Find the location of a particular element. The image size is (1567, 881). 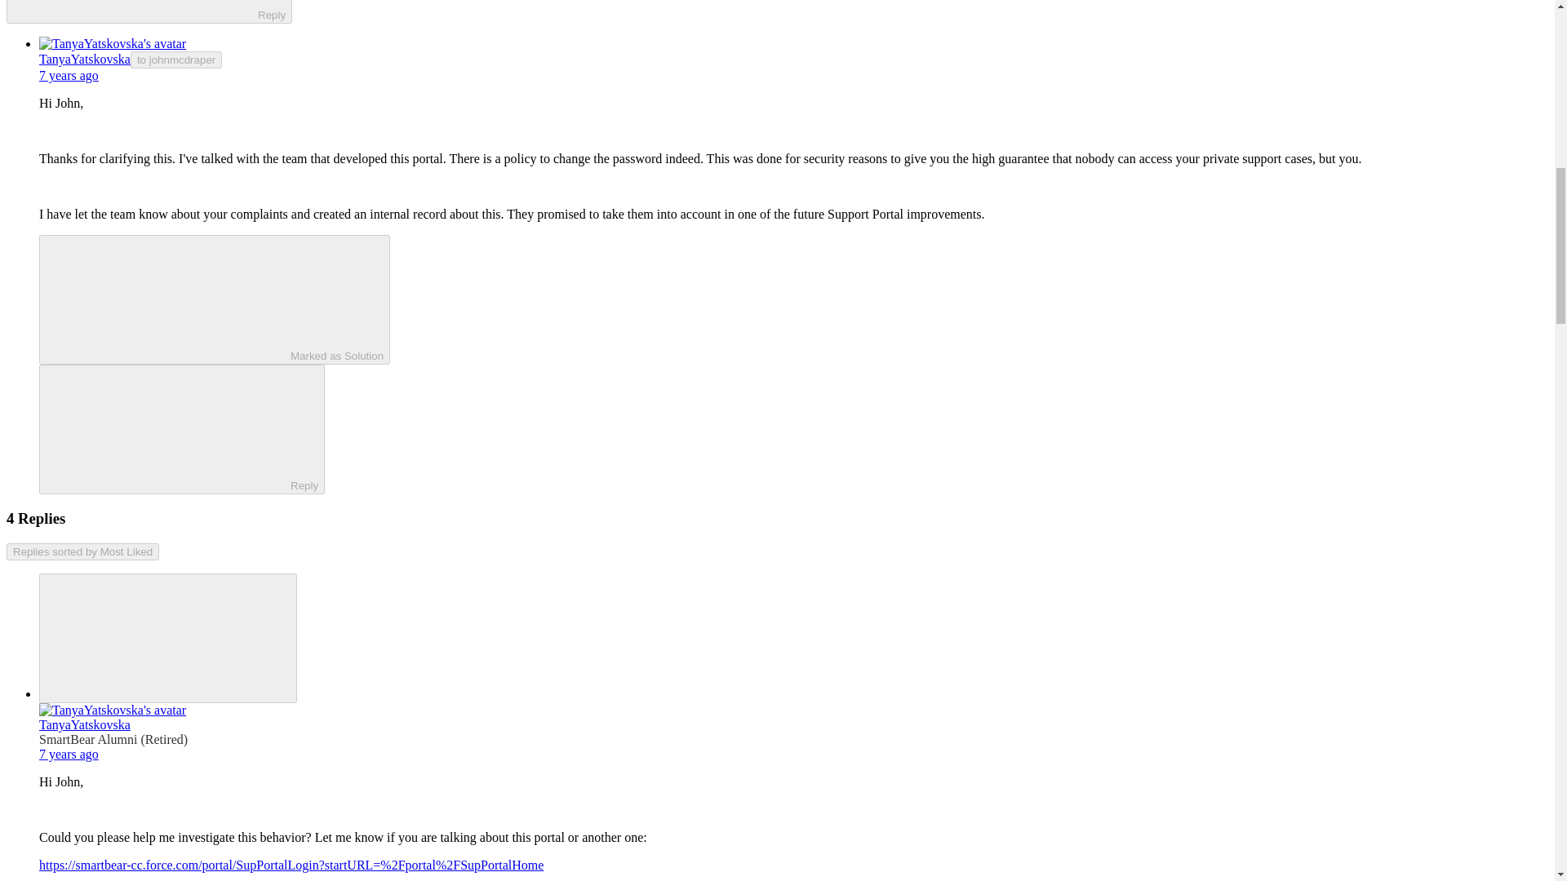

June 7, 2018 at 12:24 PM is located at coordinates (69, 754).